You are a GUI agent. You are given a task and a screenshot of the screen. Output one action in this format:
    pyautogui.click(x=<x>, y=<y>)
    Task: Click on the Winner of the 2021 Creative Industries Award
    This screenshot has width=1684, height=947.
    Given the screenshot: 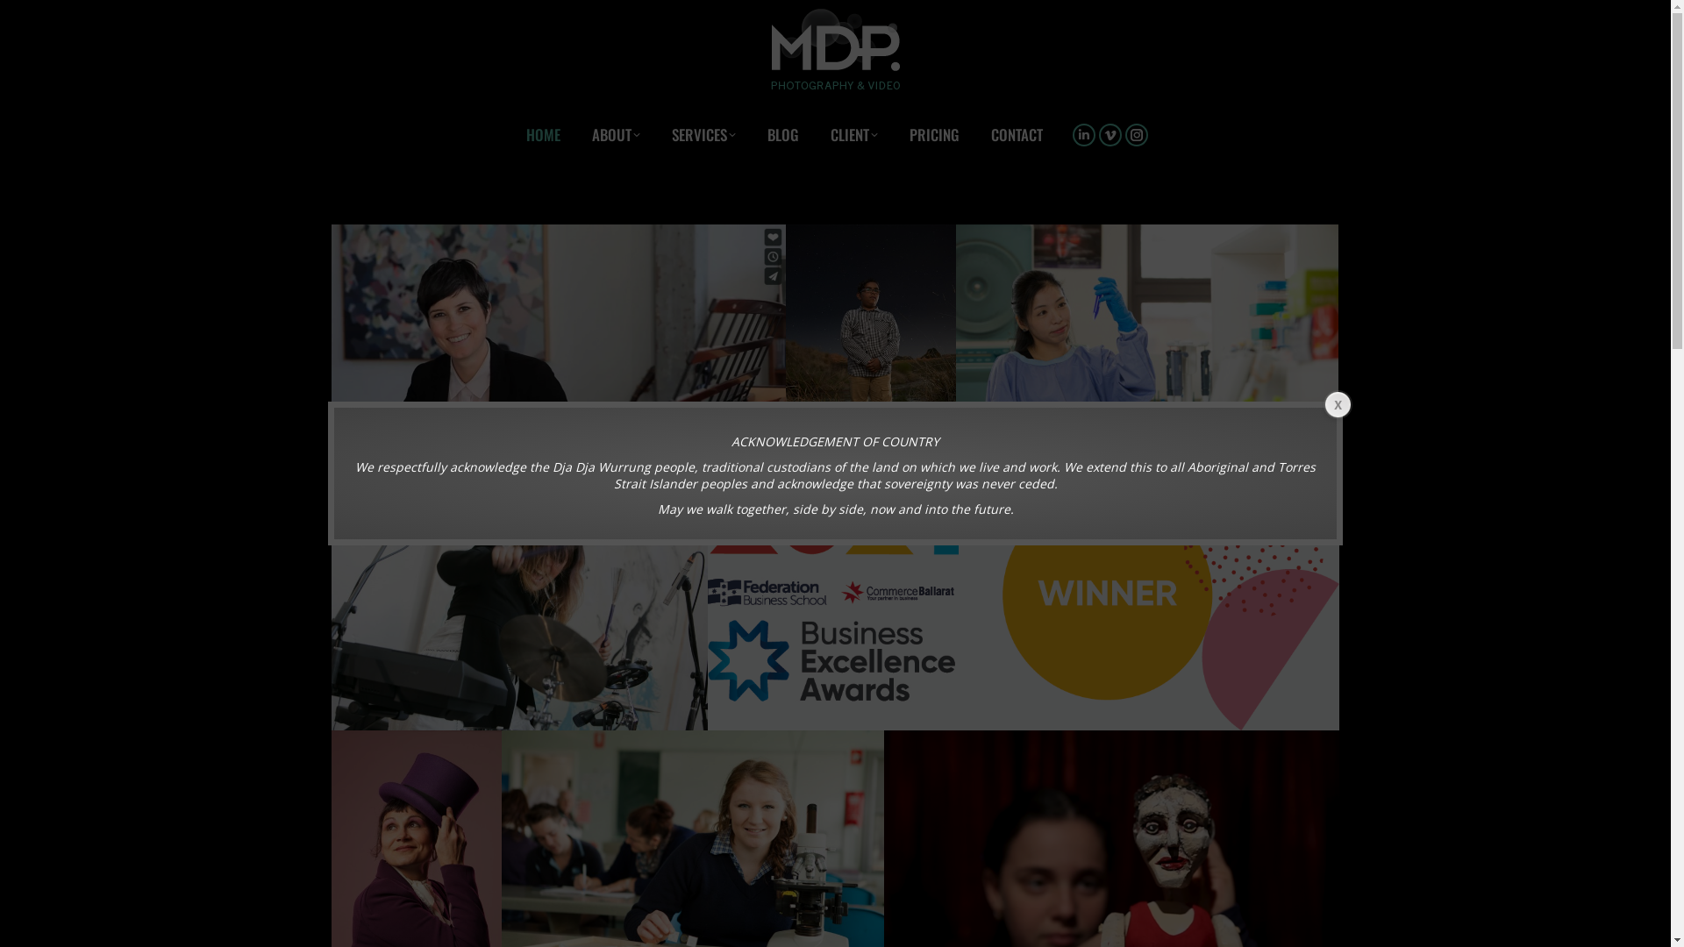 What is the action you would take?
    pyautogui.click(x=1023, y=605)
    